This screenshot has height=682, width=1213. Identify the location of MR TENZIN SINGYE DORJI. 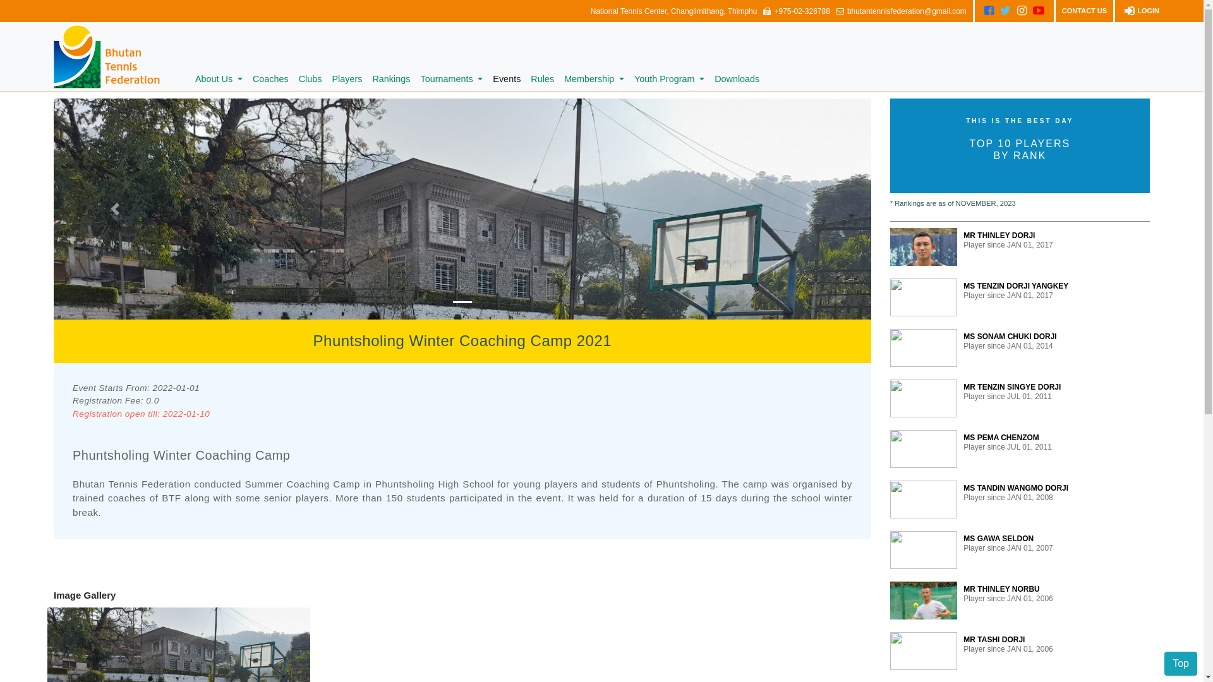
(1012, 387).